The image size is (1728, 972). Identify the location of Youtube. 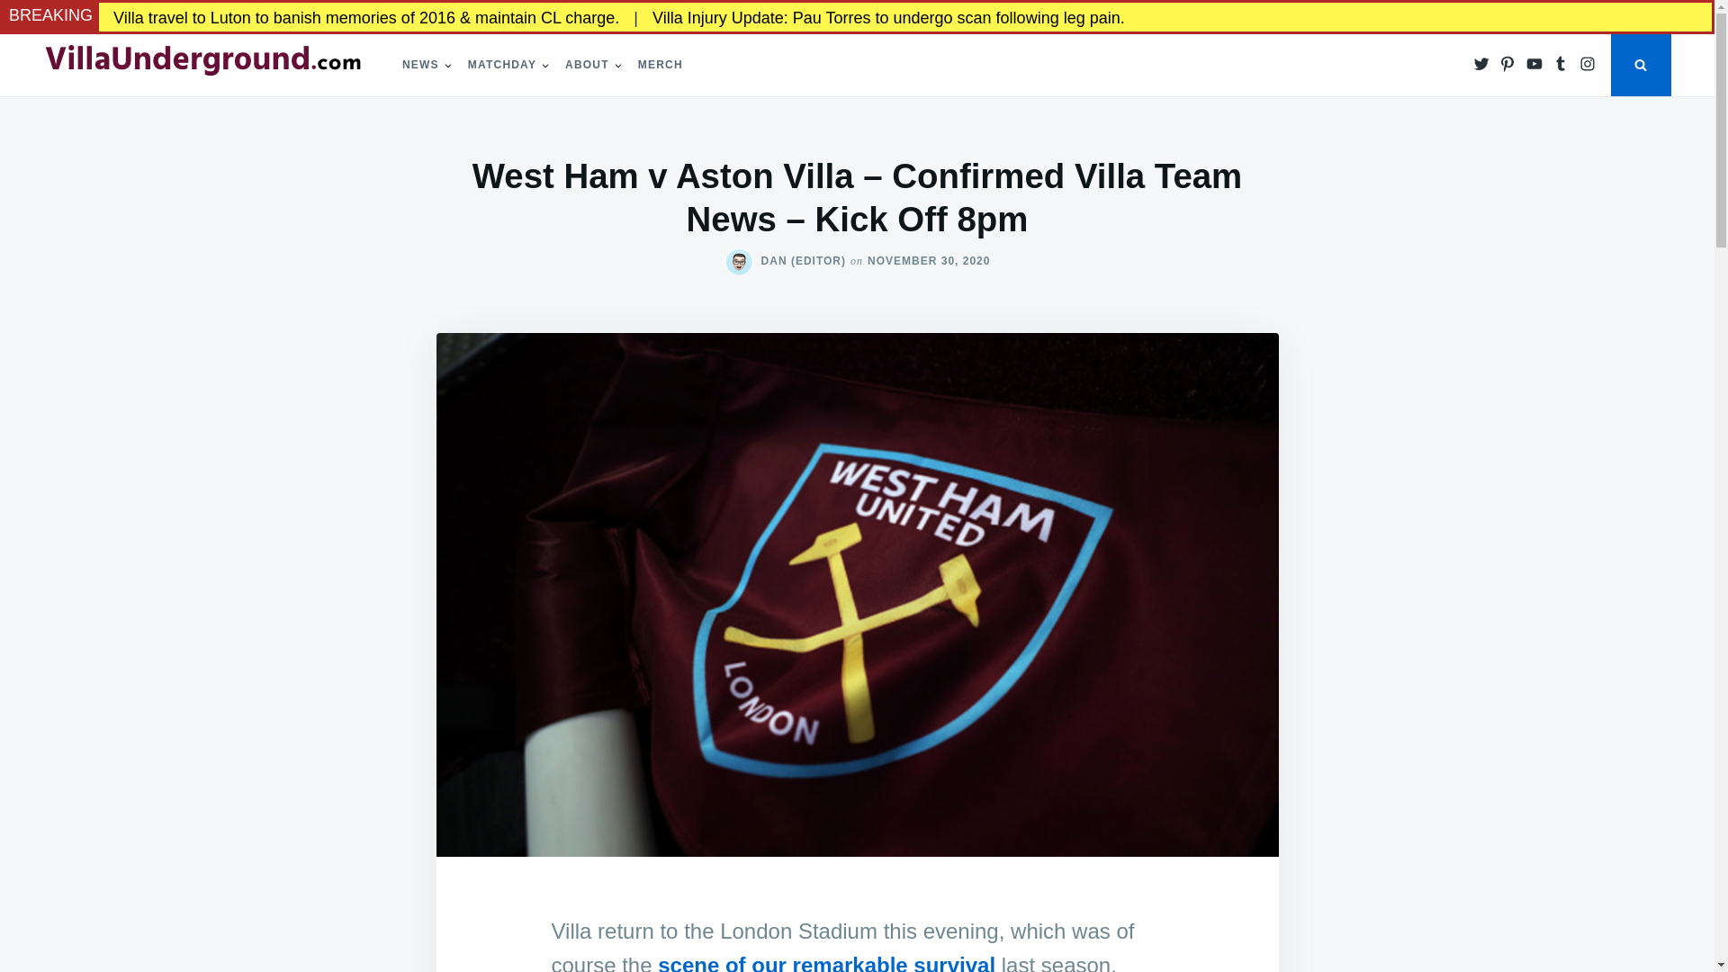
(1534, 61).